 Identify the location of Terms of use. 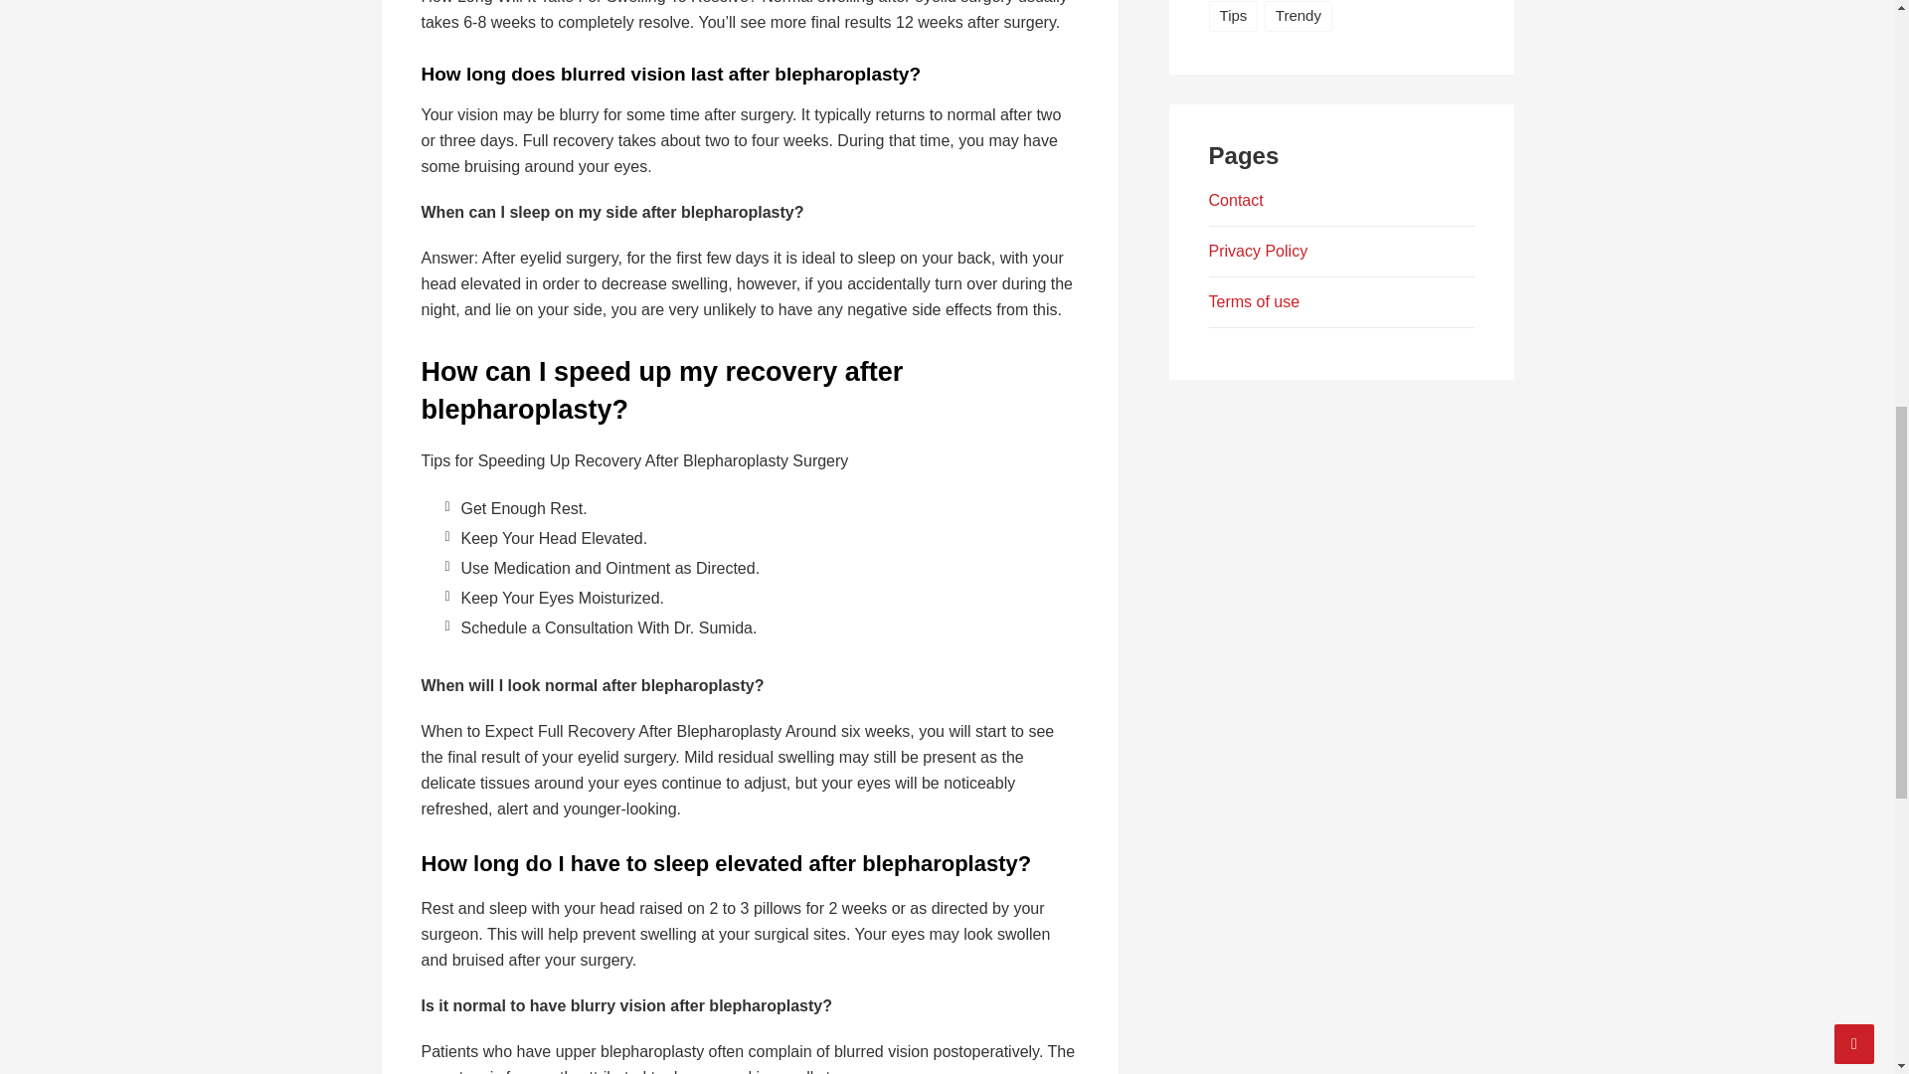
(1254, 301).